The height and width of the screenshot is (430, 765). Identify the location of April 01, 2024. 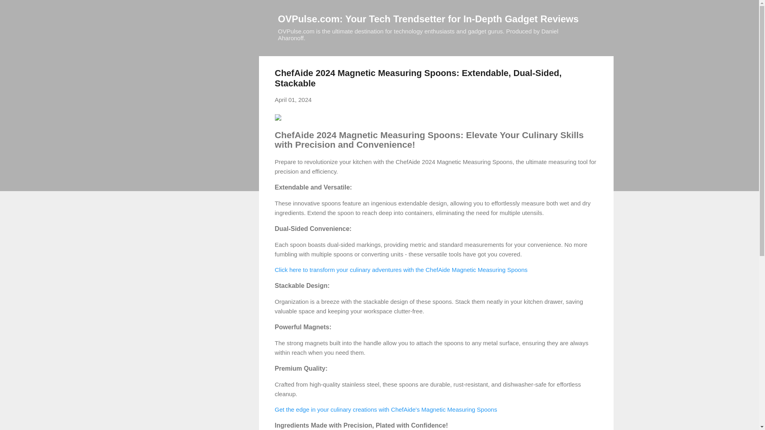
(293, 100).